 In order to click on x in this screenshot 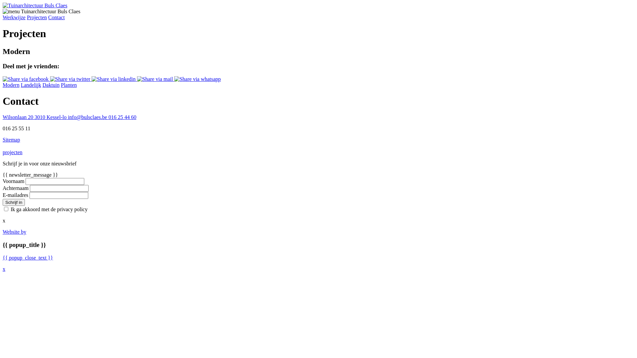, I will do `click(4, 269)`.